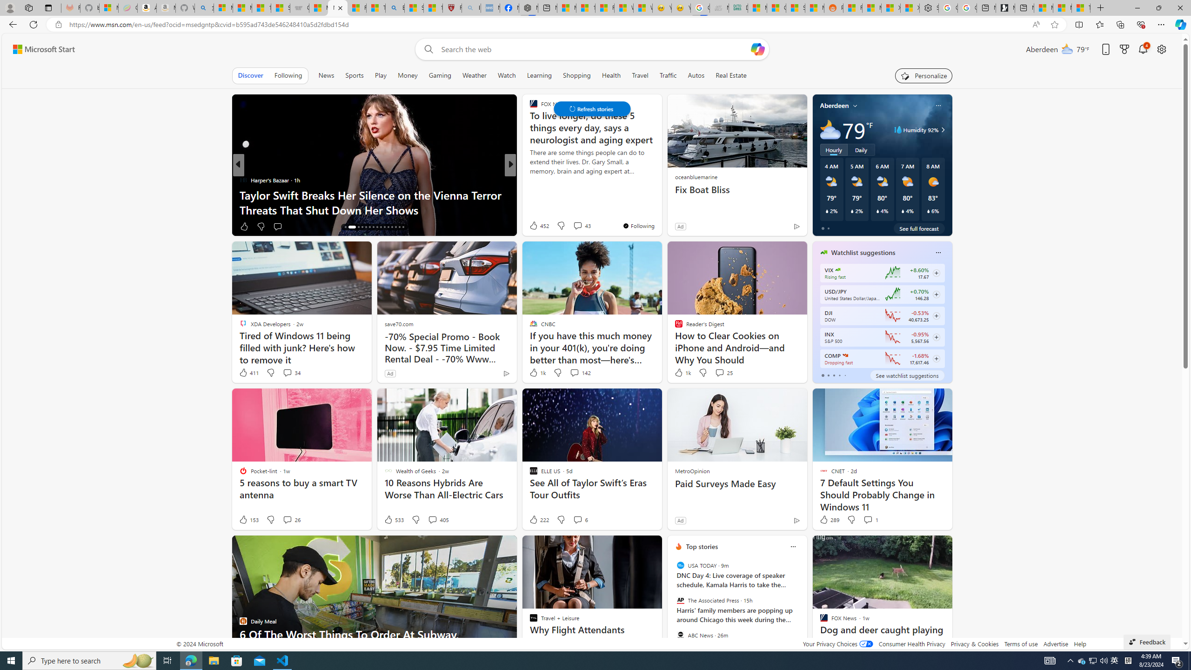  I want to click on View comments 34 Comment, so click(291, 373).